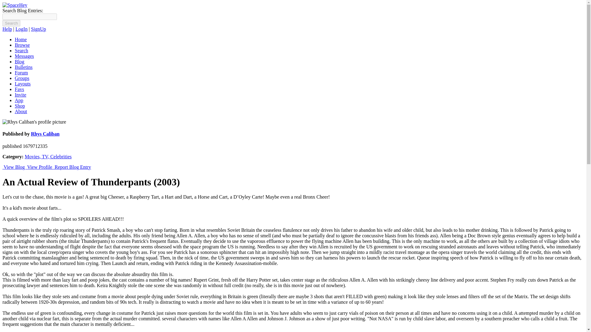 This screenshot has height=332, width=591. What do you see at coordinates (21, 73) in the screenshot?
I see `Forum` at bounding box center [21, 73].